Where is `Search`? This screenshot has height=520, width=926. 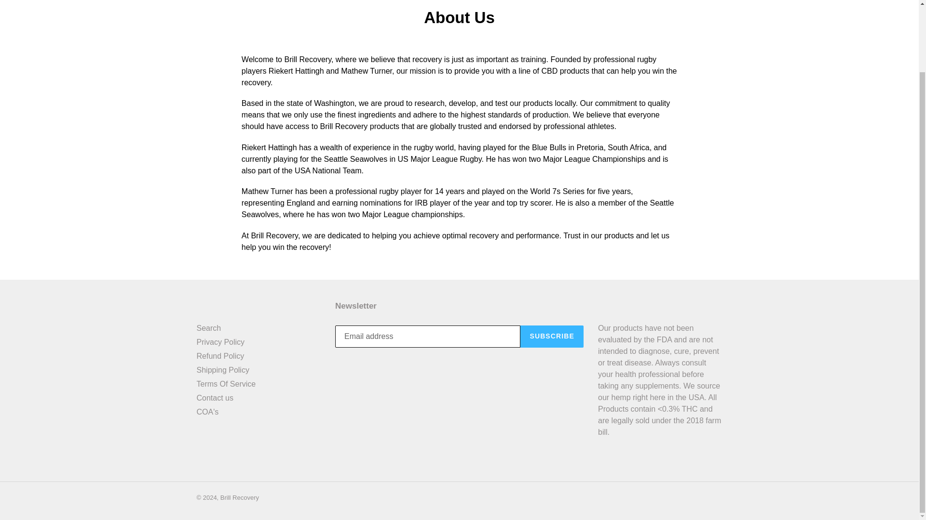 Search is located at coordinates (208, 328).